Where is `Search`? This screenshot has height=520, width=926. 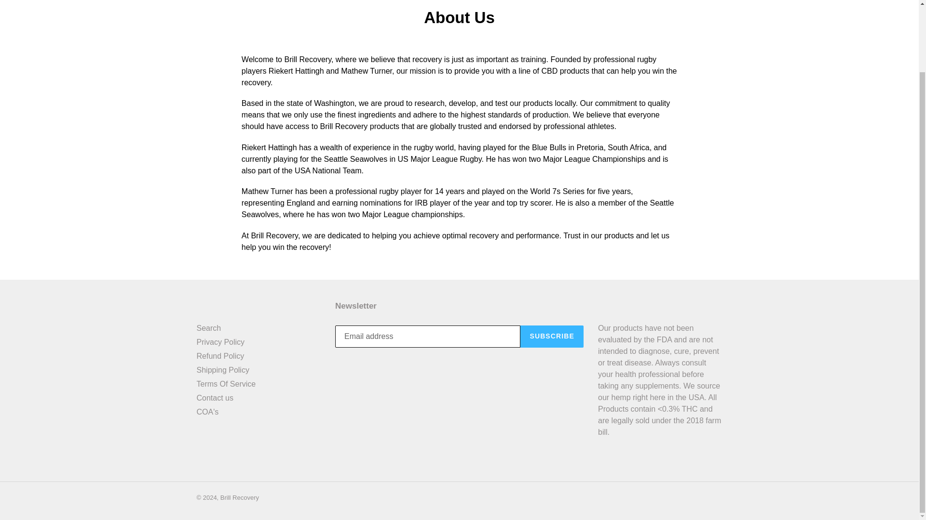 Search is located at coordinates (208, 328).